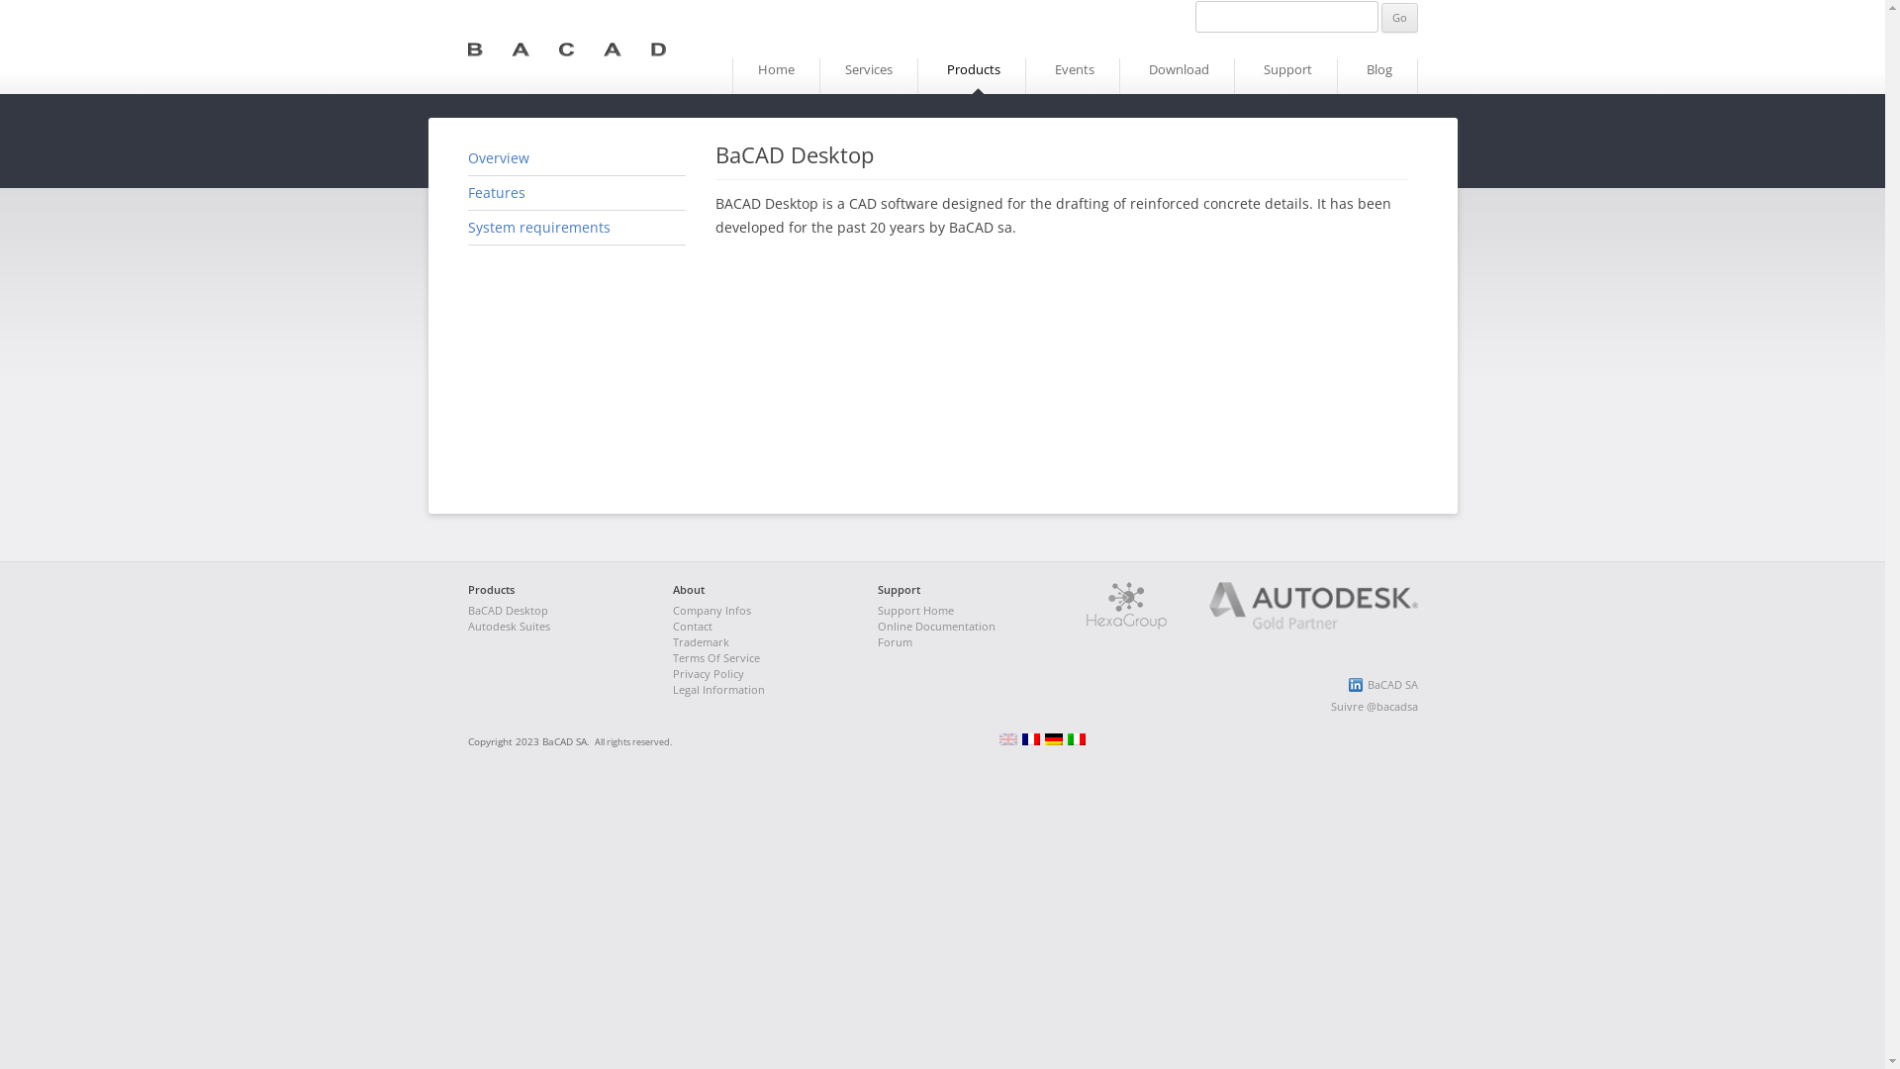 The width and height of the screenshot is (1900, 1069). I want to click on BaCAD SA, so click(1393, 685).